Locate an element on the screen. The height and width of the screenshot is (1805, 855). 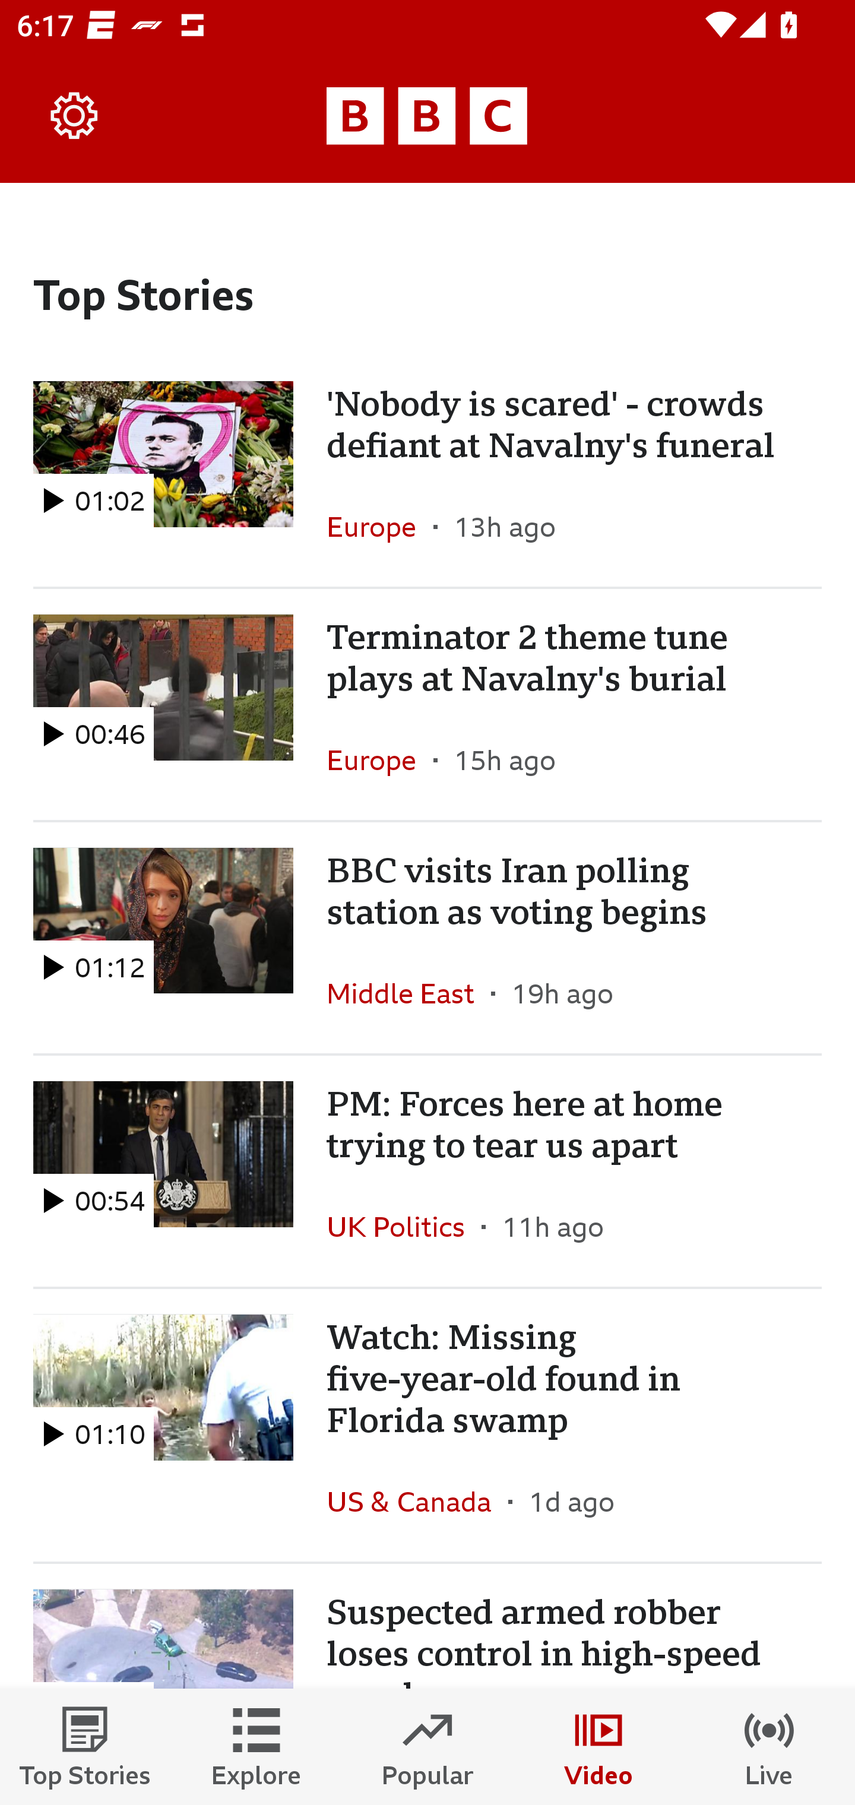
Middle East In the section Middle East is located at coordinates (408, 993).